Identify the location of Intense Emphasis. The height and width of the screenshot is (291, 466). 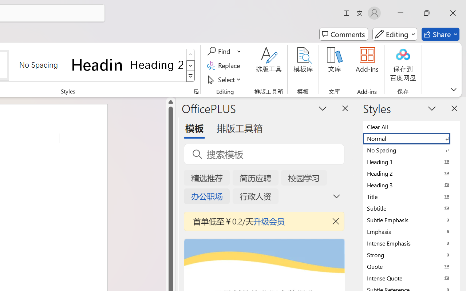
(411, 243).